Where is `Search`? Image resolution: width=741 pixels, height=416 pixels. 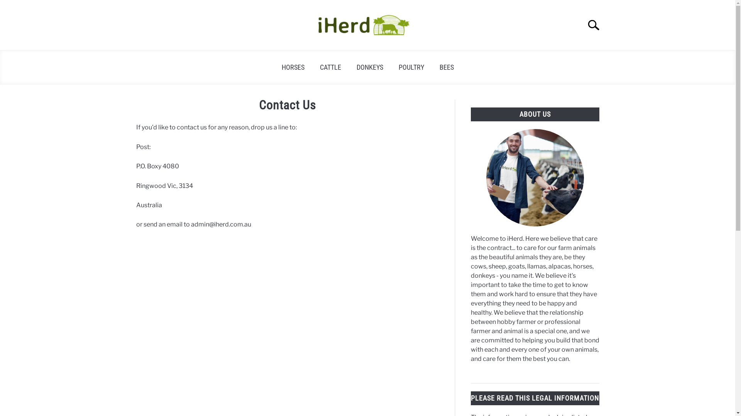
Search is located at coordinates (597, 25).